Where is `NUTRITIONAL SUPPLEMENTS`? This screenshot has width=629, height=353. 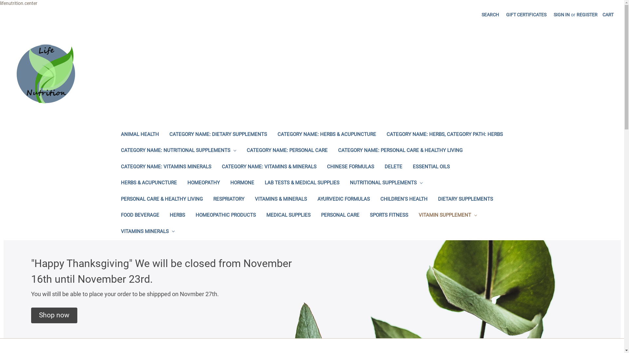 NUTRITIONAL SUPPLEMENTS is located at coordinates (387, 184).